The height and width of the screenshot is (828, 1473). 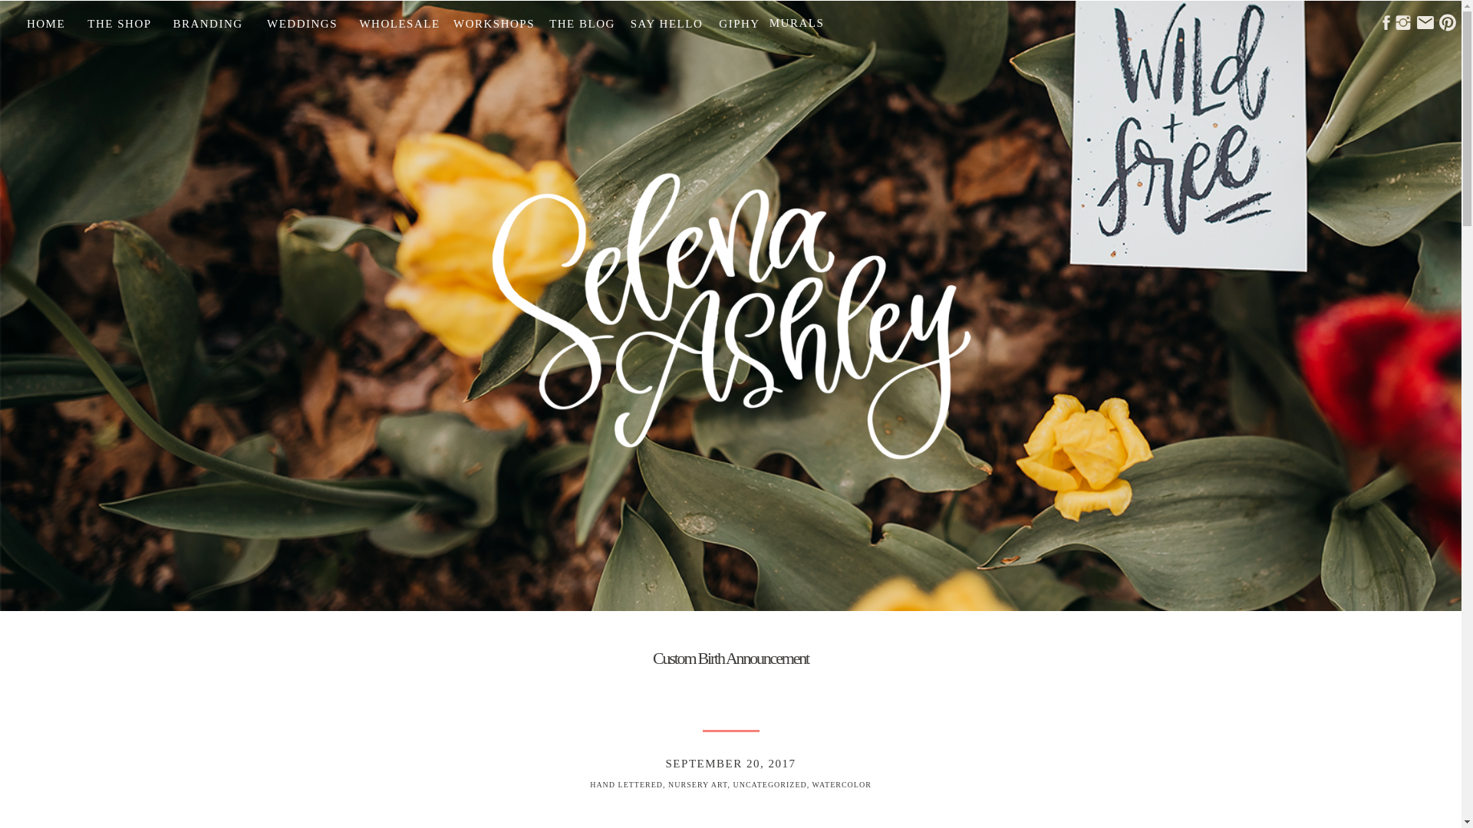 What do you see at coordinates (302, 25) in the screenshot?
I see `WEDDINGS` at bounding box center [302, 25].